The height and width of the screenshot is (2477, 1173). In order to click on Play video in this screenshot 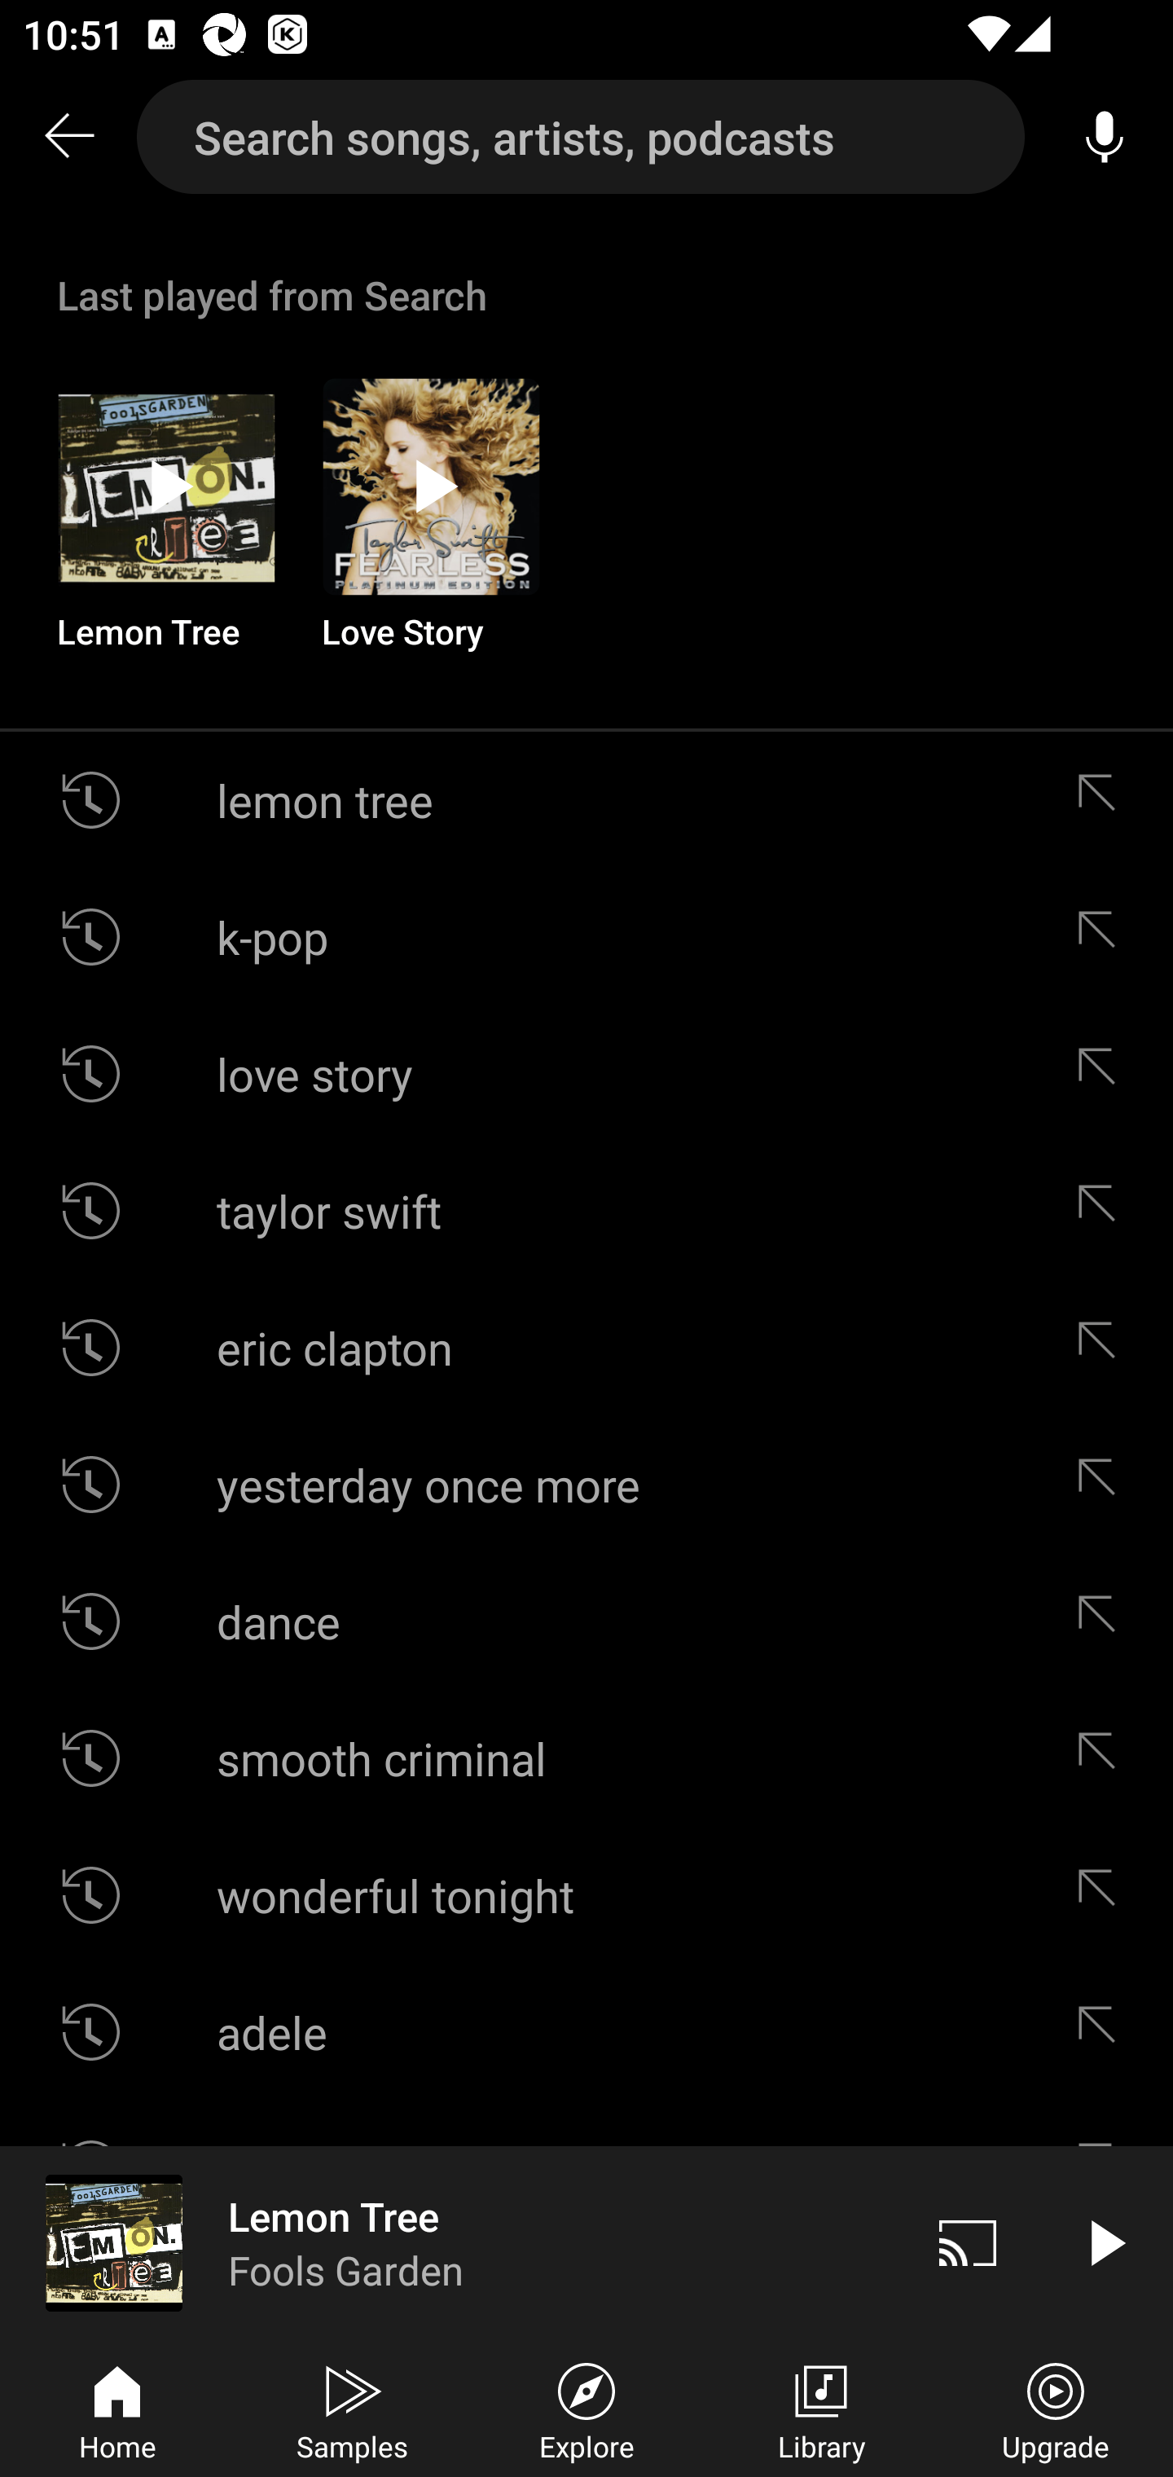, I will do `click(1105, 2242)`.